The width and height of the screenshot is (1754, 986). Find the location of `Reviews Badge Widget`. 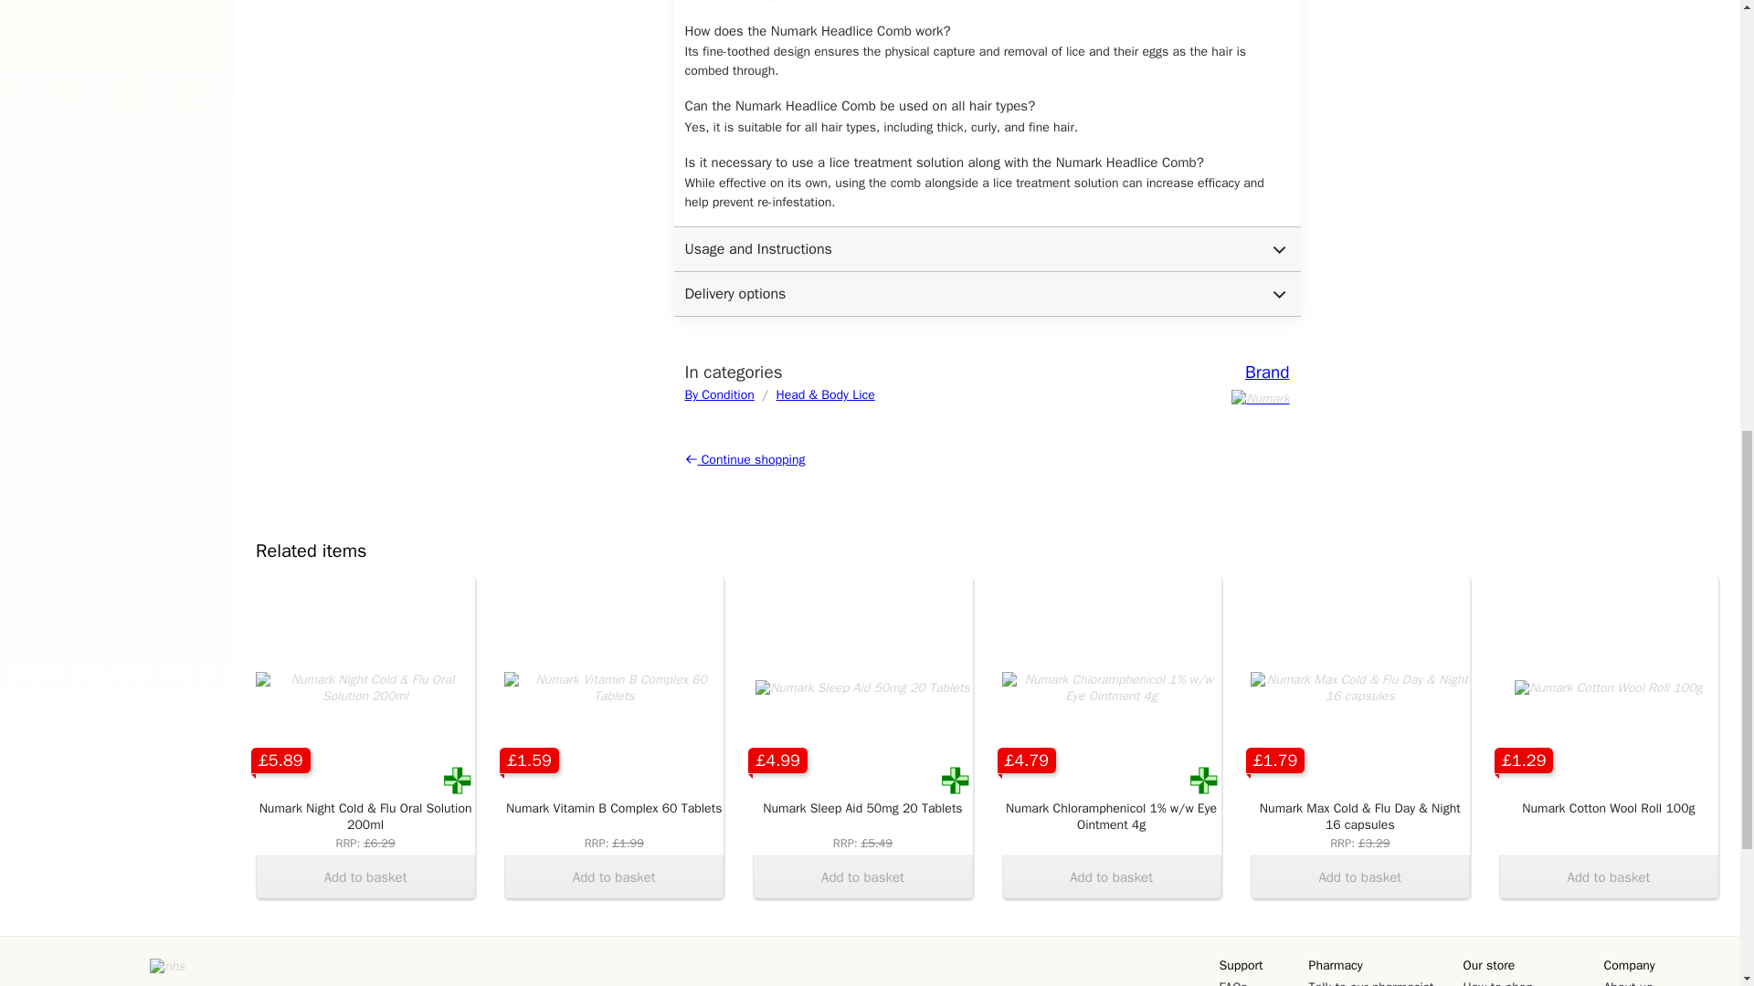

Reviews Badge Widget is located at coordinates (78, 971).